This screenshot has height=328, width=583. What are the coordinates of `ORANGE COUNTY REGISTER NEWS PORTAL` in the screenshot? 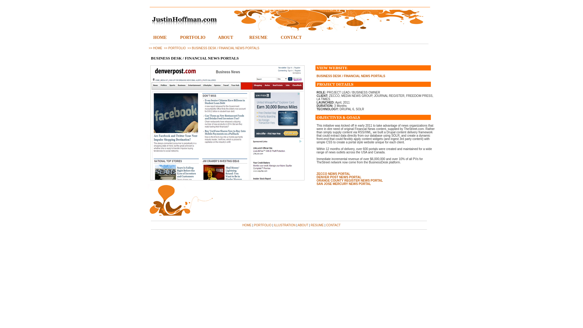 It's located at (350, 180).